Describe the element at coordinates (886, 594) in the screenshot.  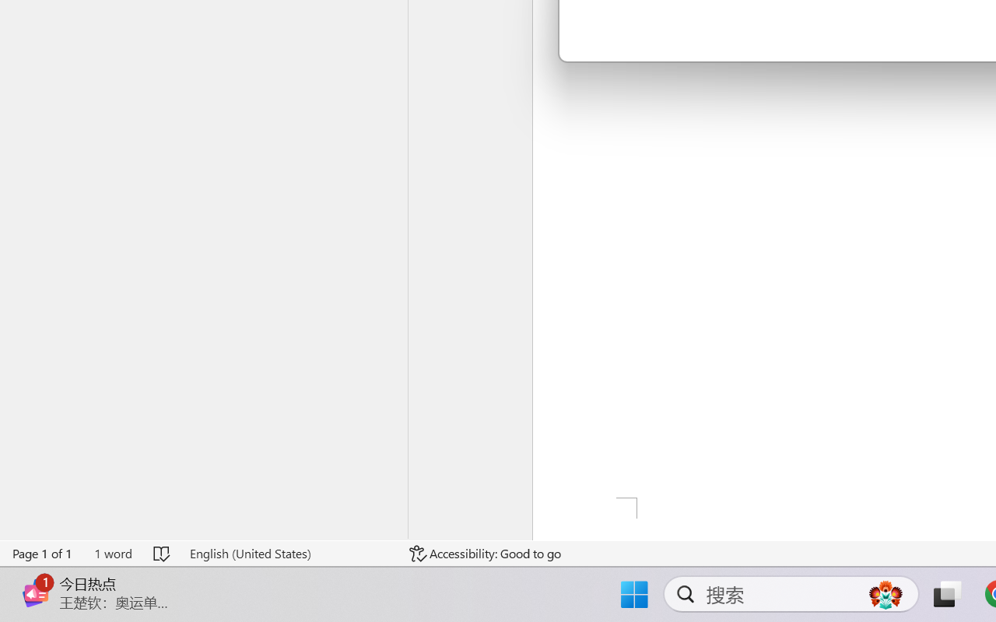
I see `AutomationID: DynamicSearchBoxGleamImage` at that location.